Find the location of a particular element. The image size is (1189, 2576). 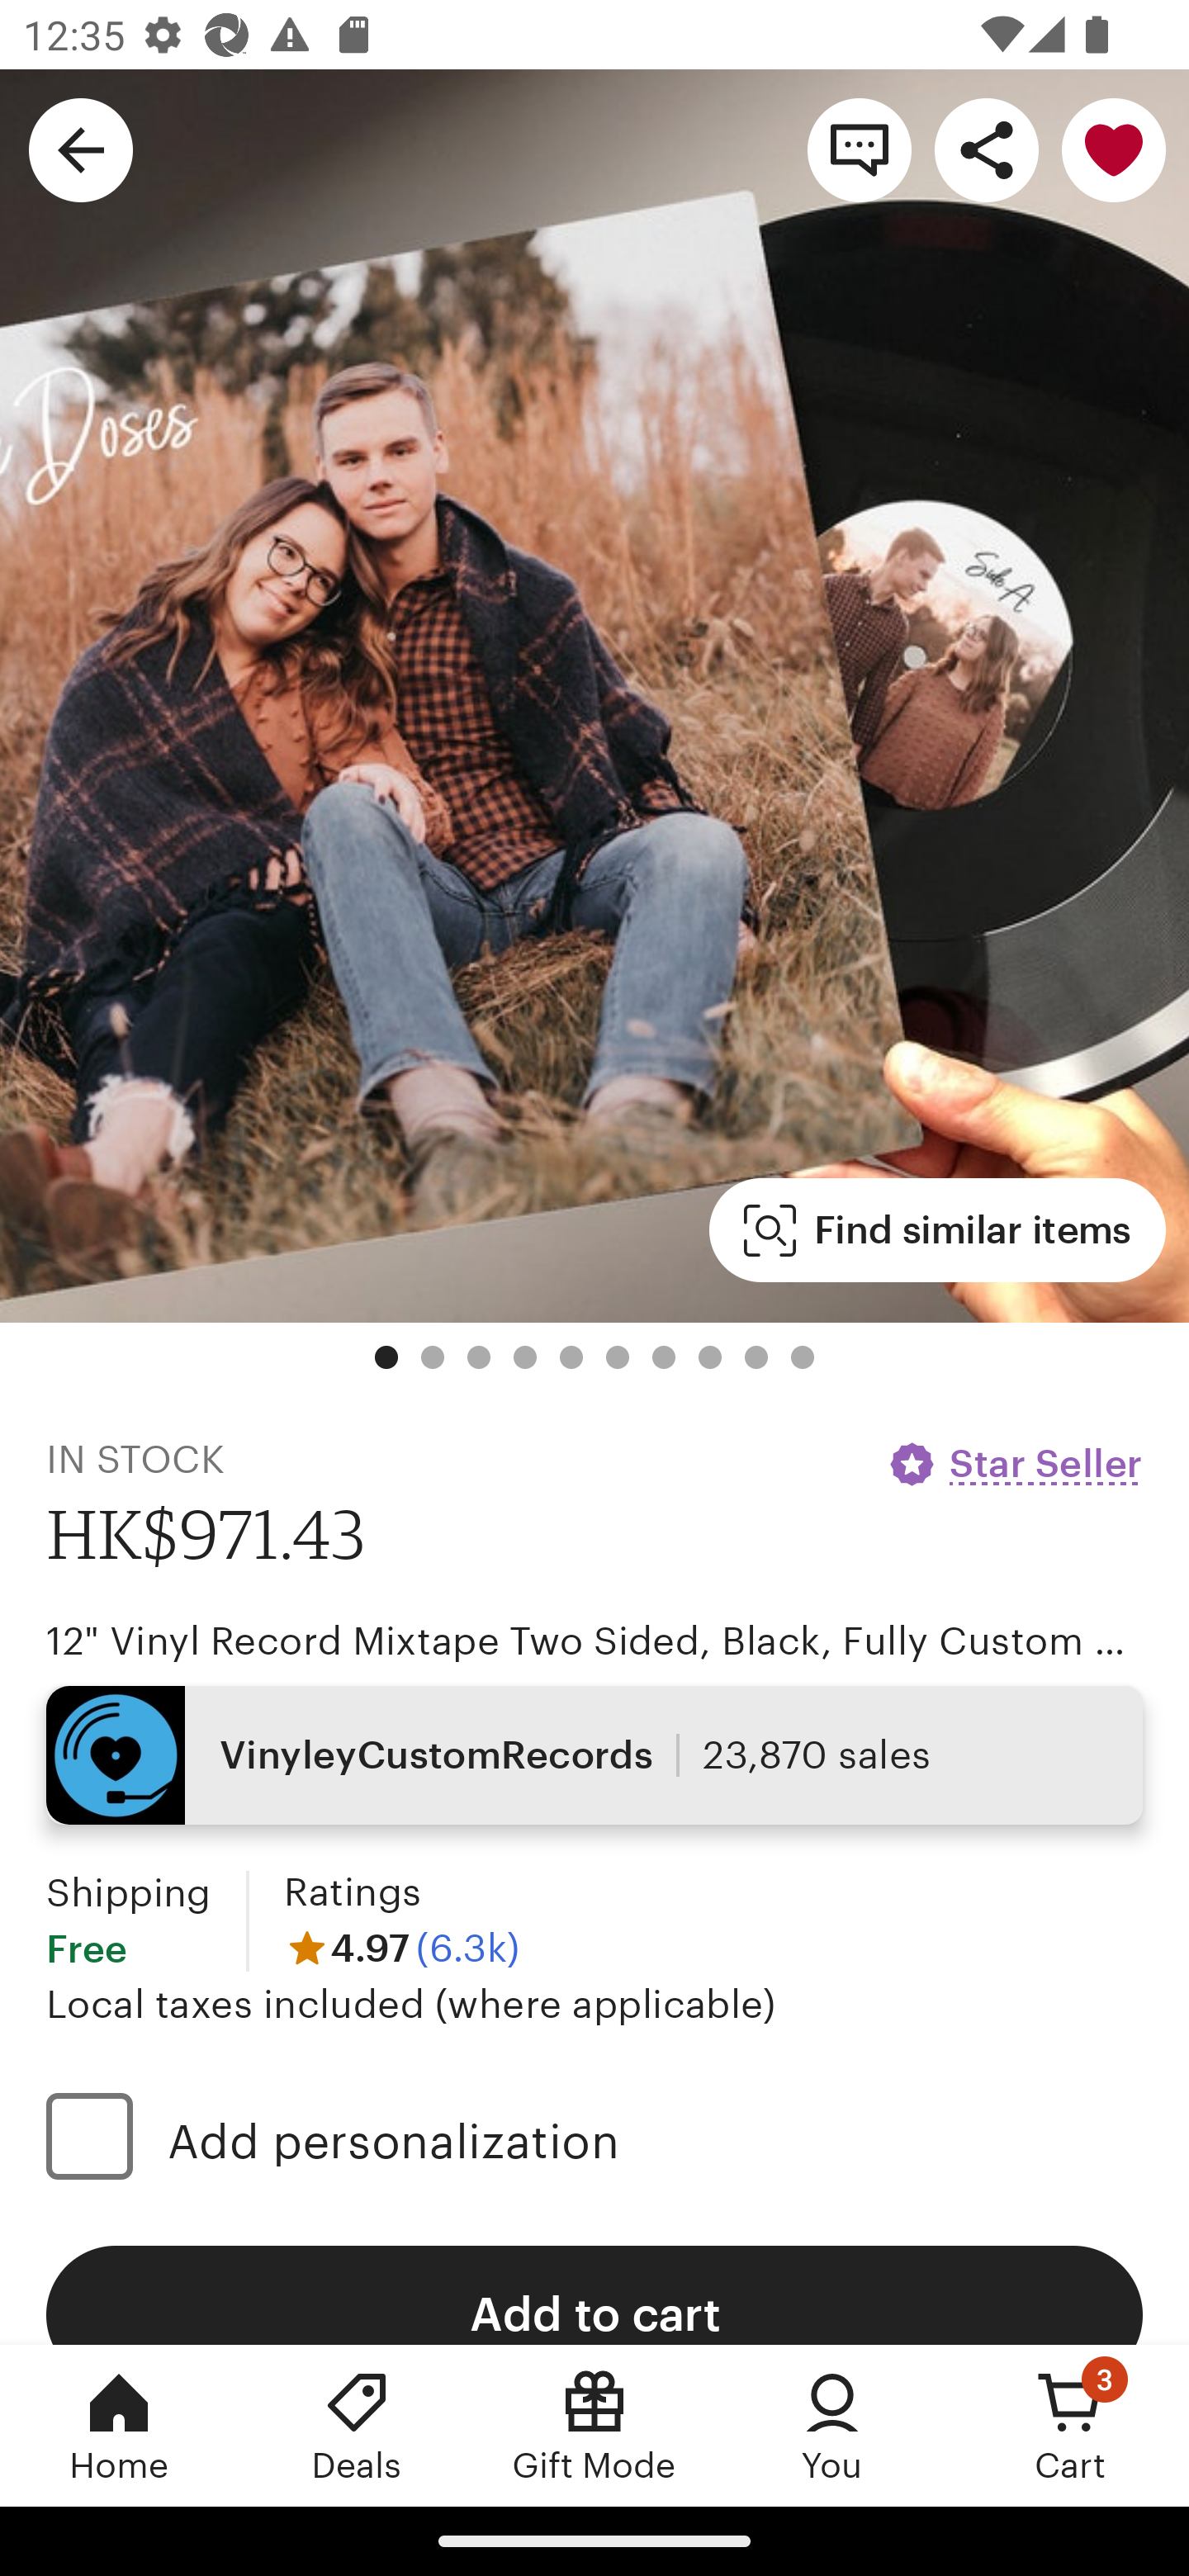

Contact shop is located at coordinates (859, 149).